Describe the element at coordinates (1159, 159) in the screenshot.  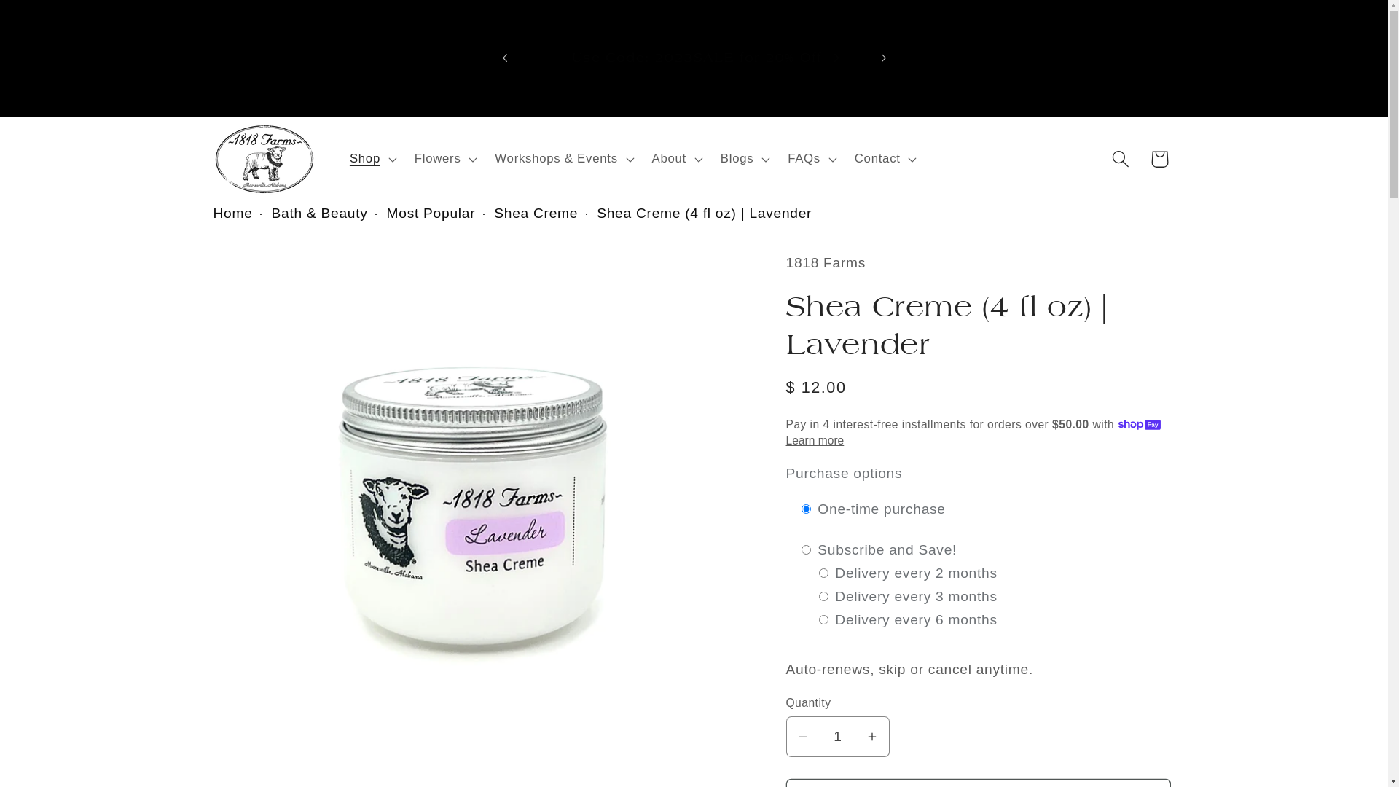
I see `Cart` at that location.